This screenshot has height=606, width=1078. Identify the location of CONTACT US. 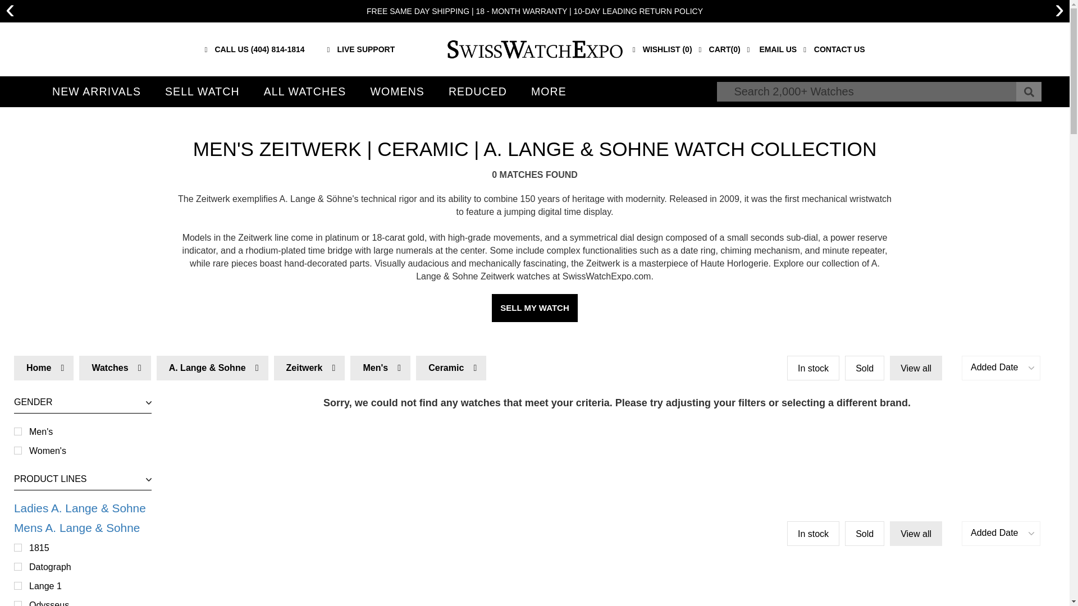
(833, 49).